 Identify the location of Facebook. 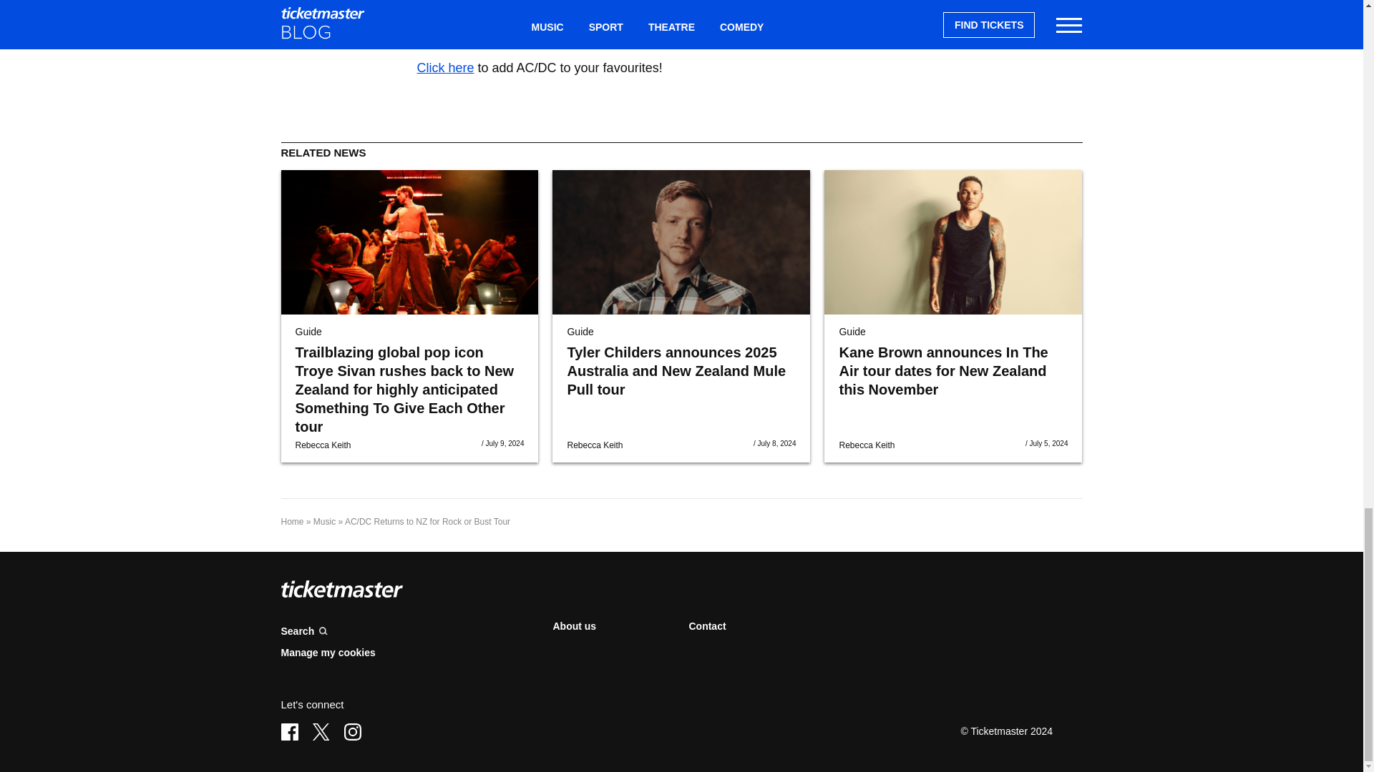
(289, 731).